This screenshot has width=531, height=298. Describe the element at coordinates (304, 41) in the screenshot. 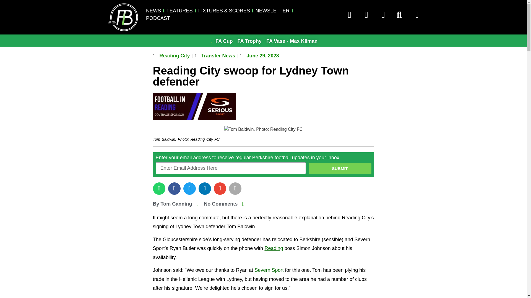

I see `Max Kilman` at that location.